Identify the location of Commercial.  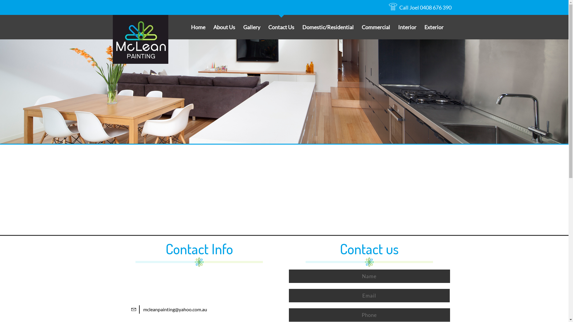
(376, 27).